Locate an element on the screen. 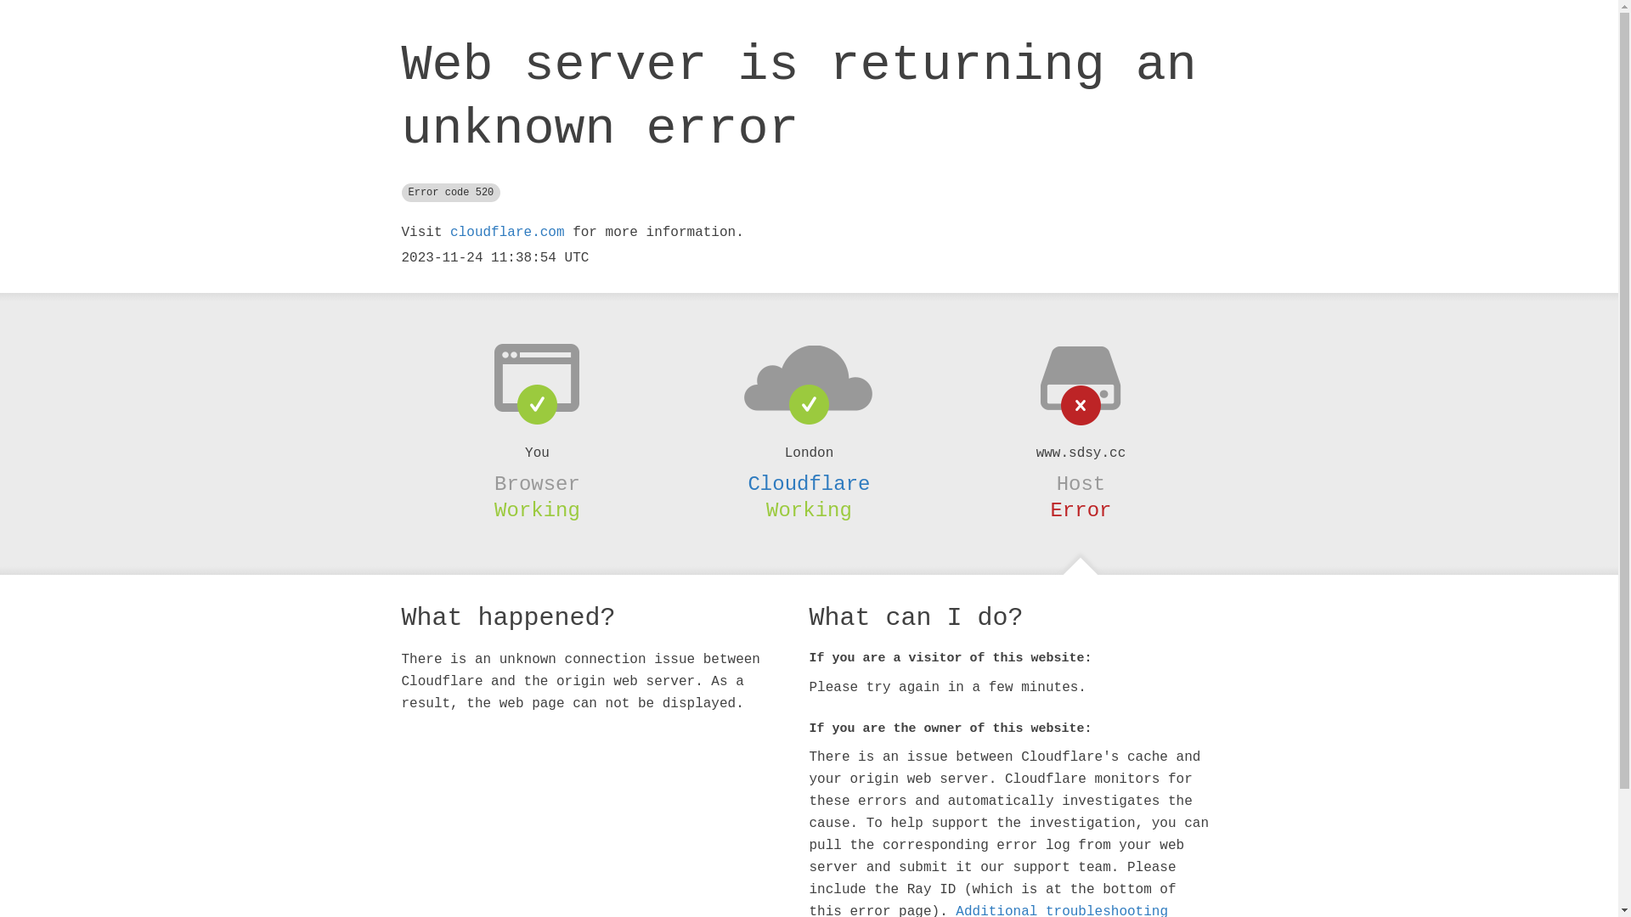 The height and width of the screenshot is (917, 1631). cloudflare.com is located at coordinates (507, 233).